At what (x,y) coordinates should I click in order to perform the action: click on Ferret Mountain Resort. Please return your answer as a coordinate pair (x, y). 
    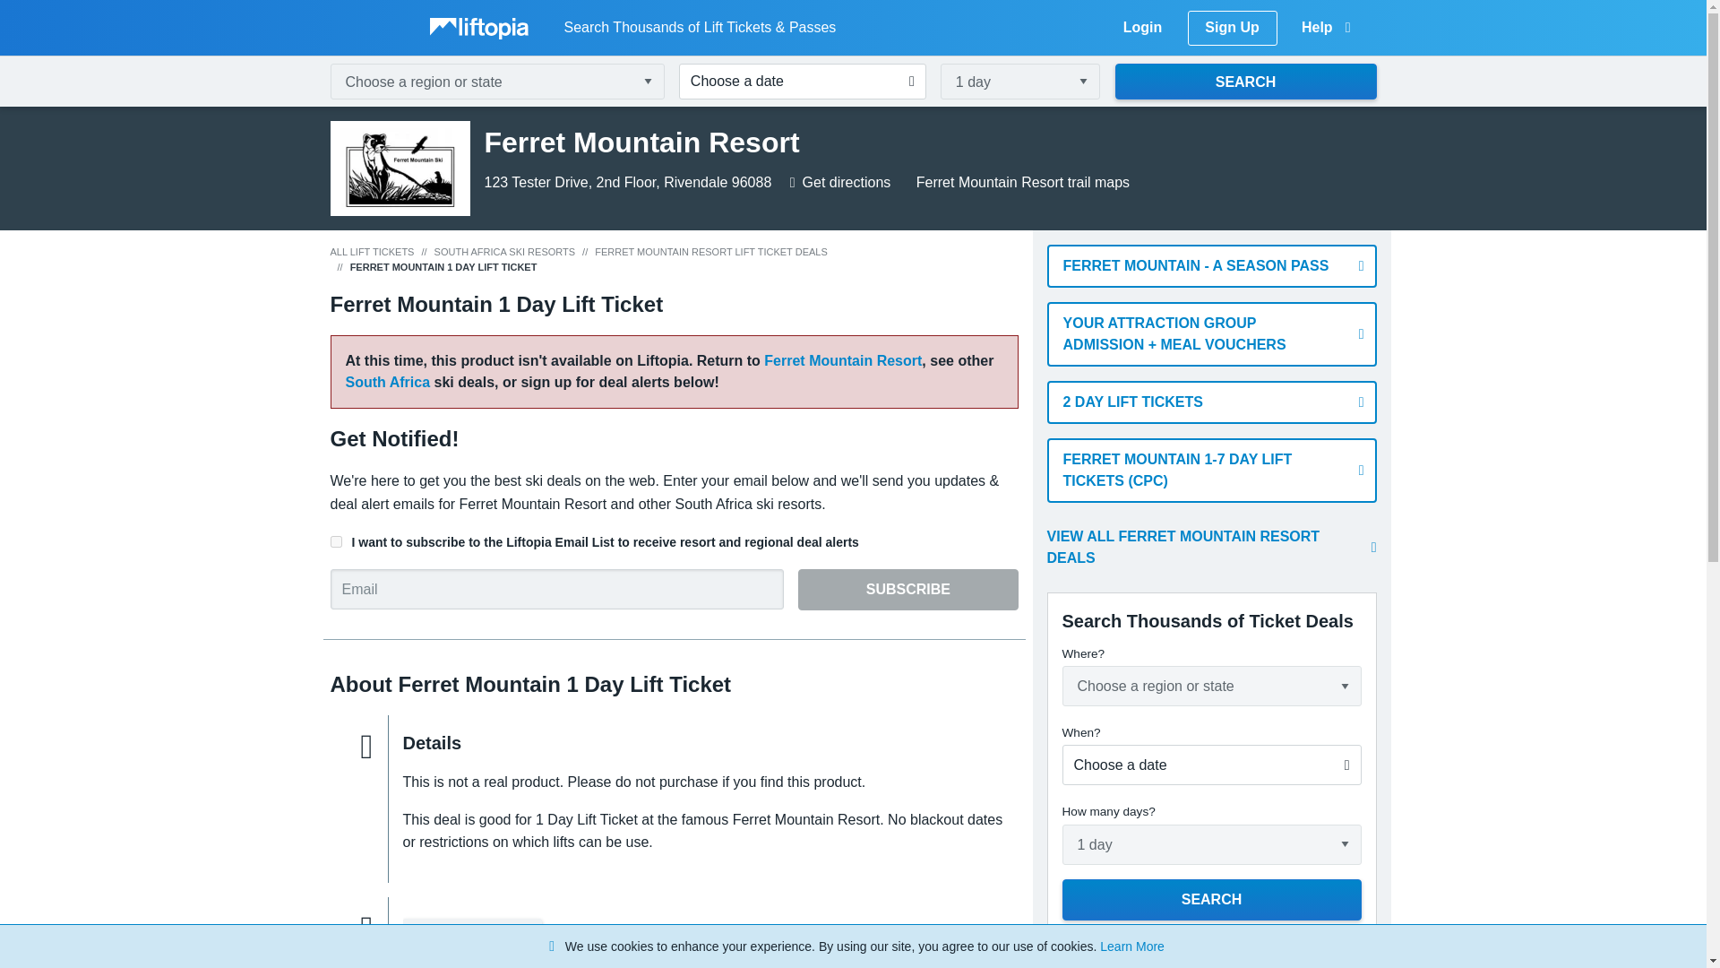
    Looking at the image, I should click on (842, 360).